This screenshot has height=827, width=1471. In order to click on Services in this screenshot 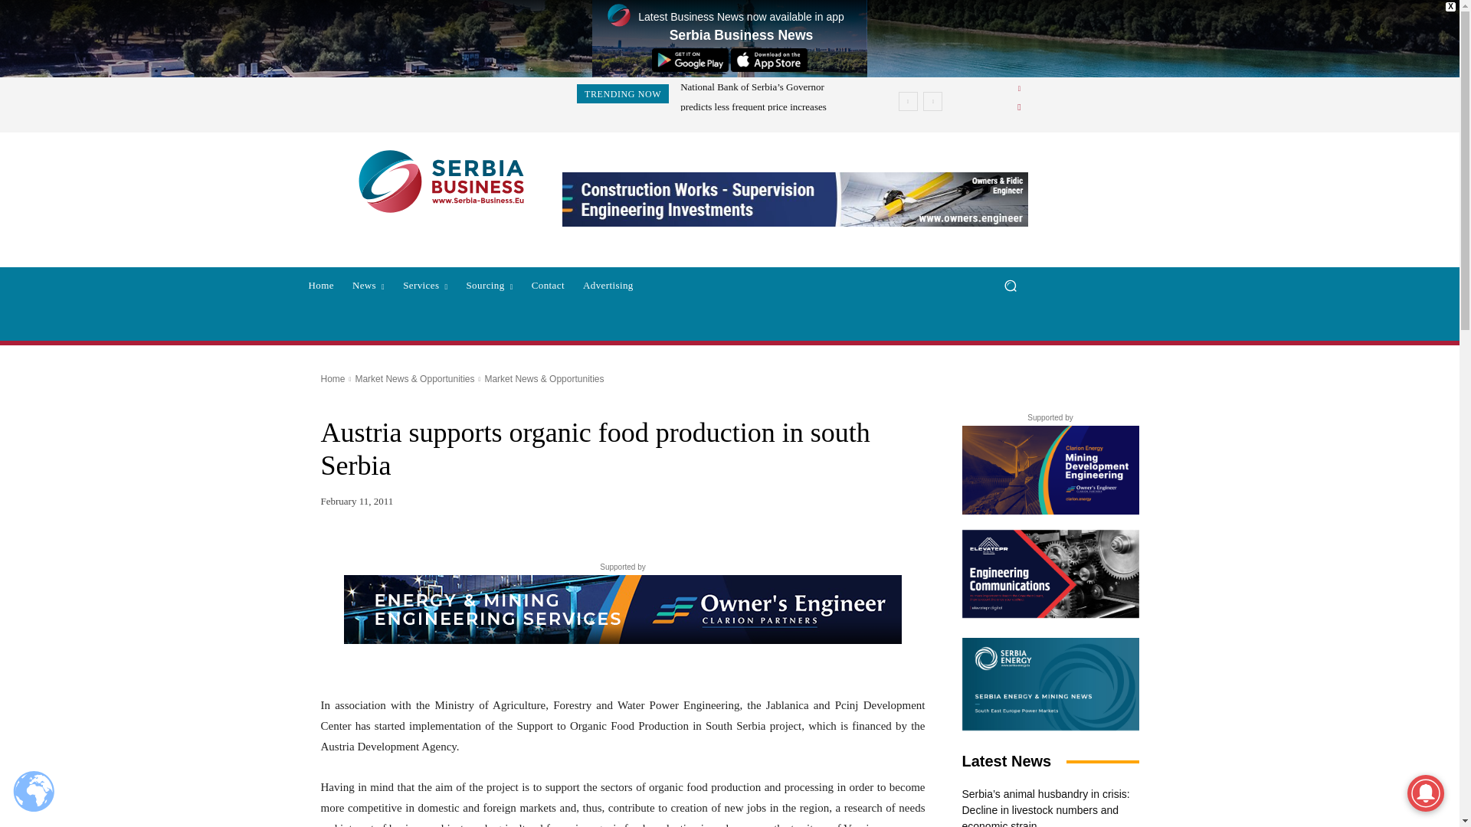, I will do `click(424, 285)`.